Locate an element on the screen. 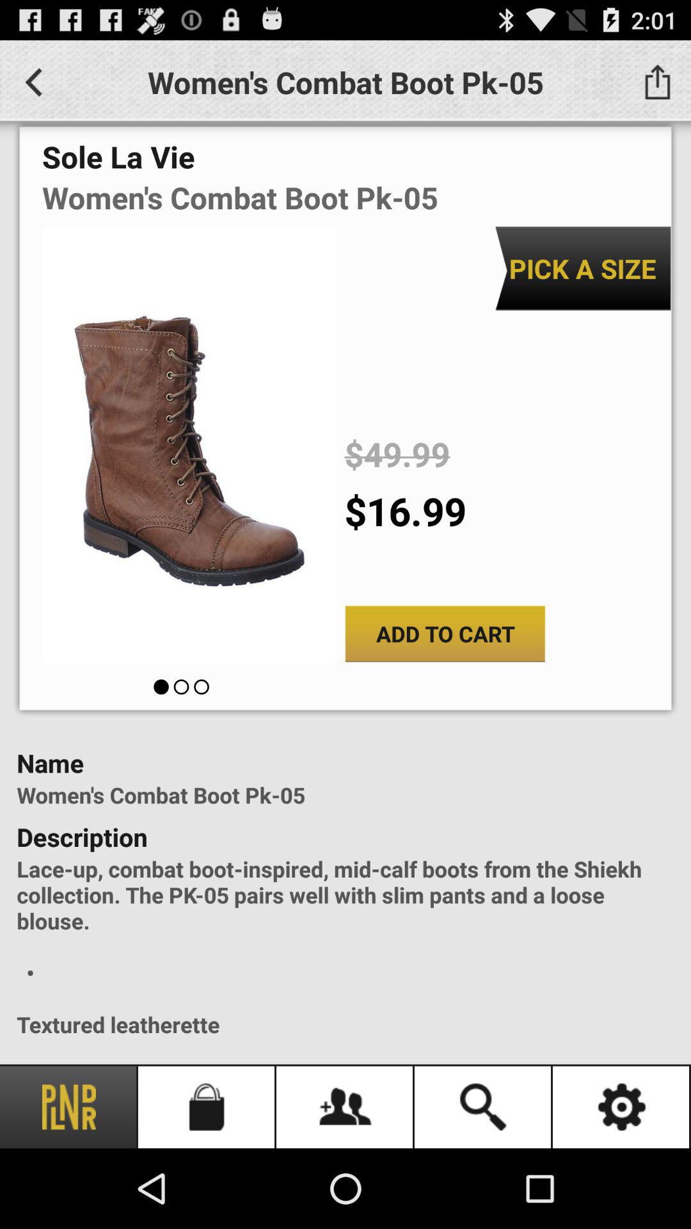 Image resolution: width=691 pixels, height=1229 pixels. launch the item below the $16.99 item is located at coordinates (445, 634).